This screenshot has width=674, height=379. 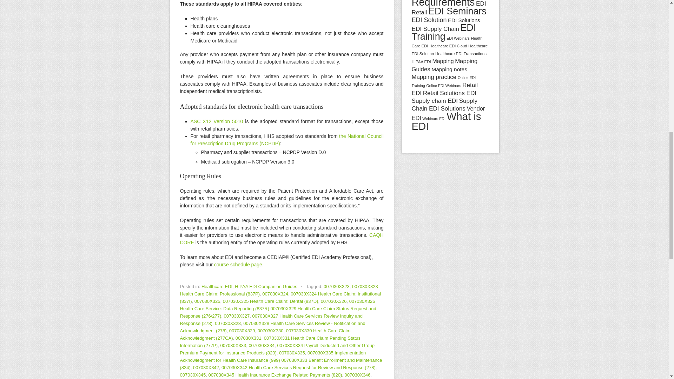 What do you see at coordinates (217, 286) in the screenshot?
I see `Healthcare EDI` at bounding box center [217, 286].